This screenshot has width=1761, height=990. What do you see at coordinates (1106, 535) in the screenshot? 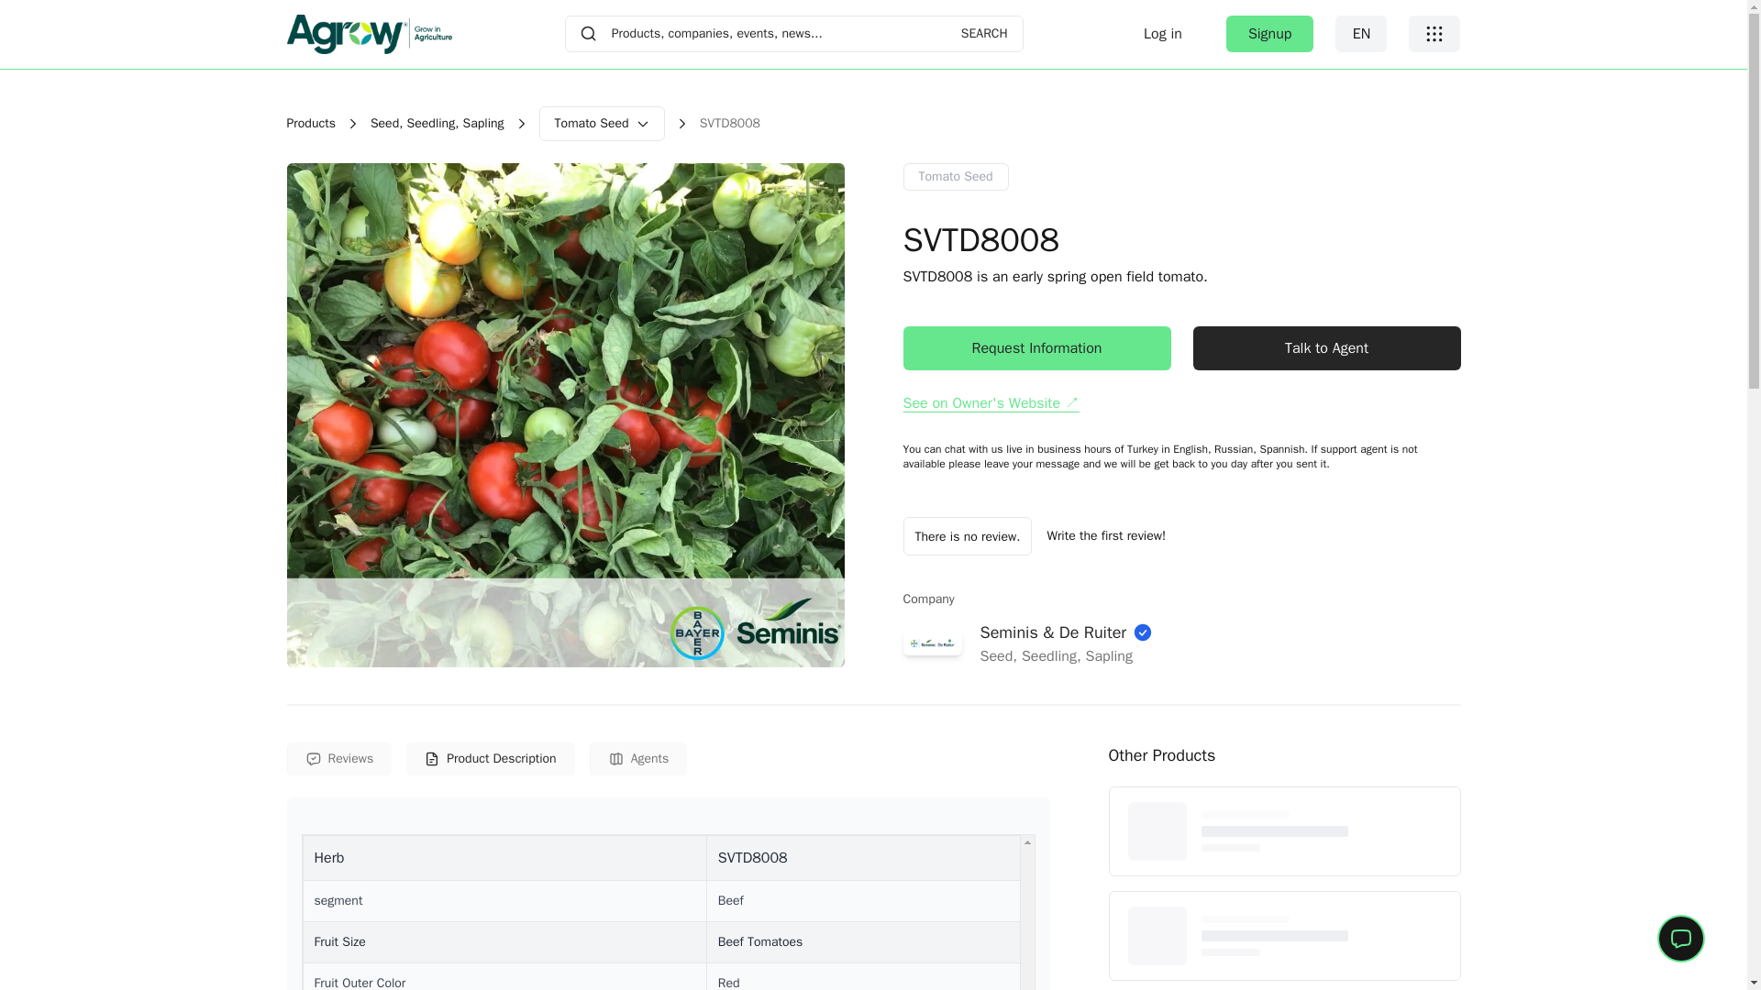
I see `Seed, Seedling, Sapling` at bounding box center [1106, 535].